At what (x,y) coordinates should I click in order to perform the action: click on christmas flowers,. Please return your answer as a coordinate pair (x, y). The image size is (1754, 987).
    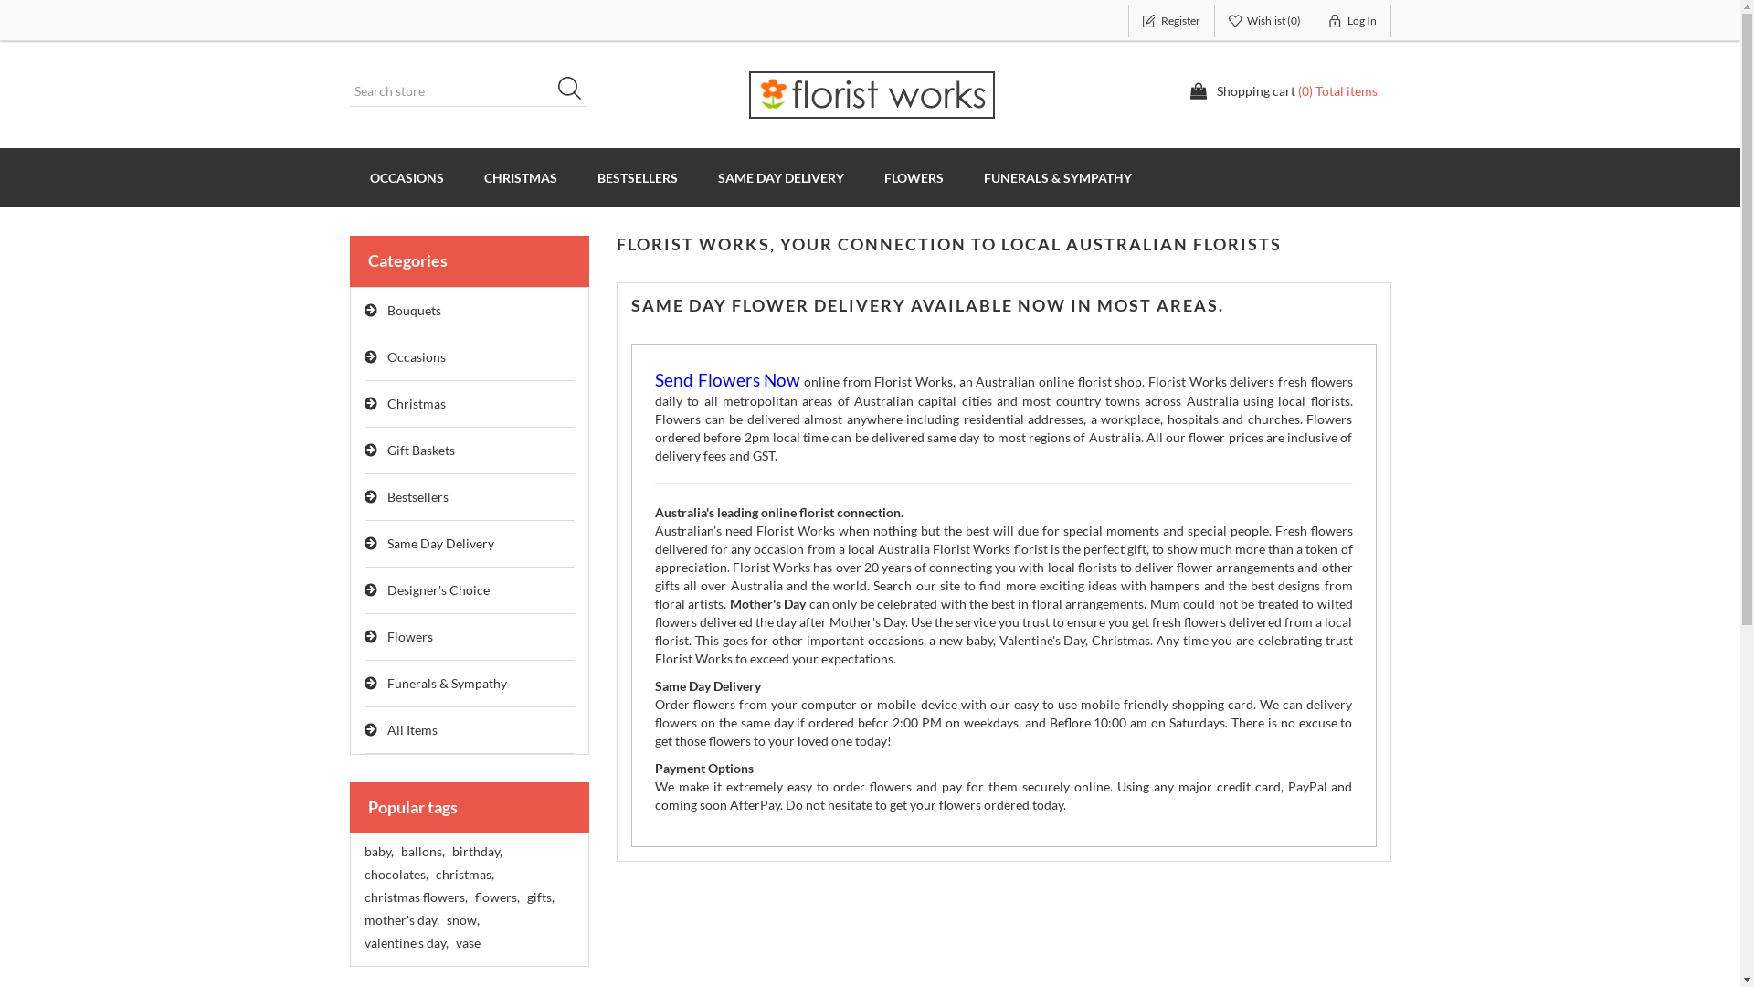
    Looking at the image, I should click on (415, 897).